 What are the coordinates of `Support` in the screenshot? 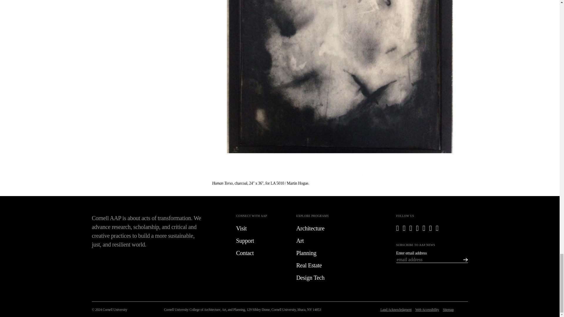 It's located at (262, 240).